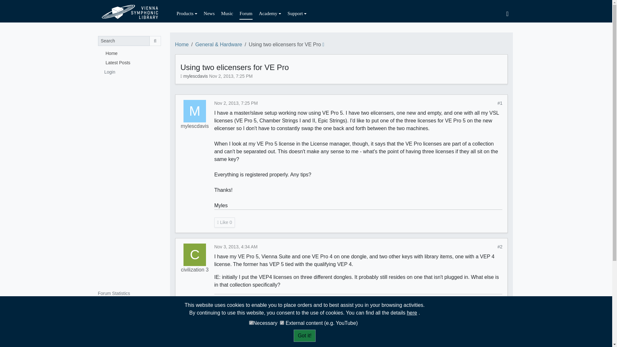 This screenshot has height=347, width=617. What do you see at coordinates (194, 270) in the screenshot?
I see `civilization 3` at bounding box center [194, 270].